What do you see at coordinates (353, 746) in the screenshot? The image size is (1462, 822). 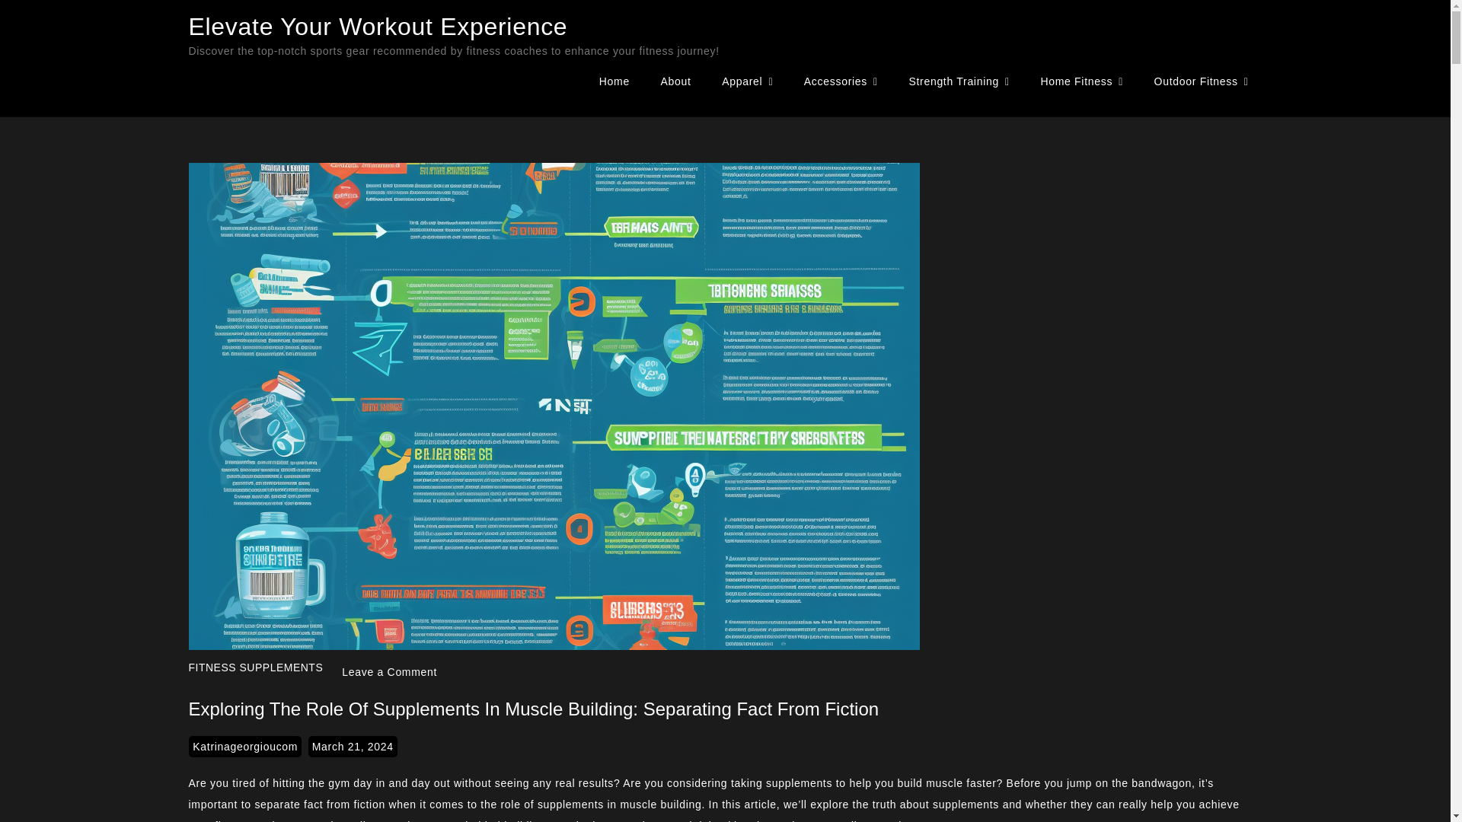 I see `March 21, 2024` at bounding box center [353, 746].